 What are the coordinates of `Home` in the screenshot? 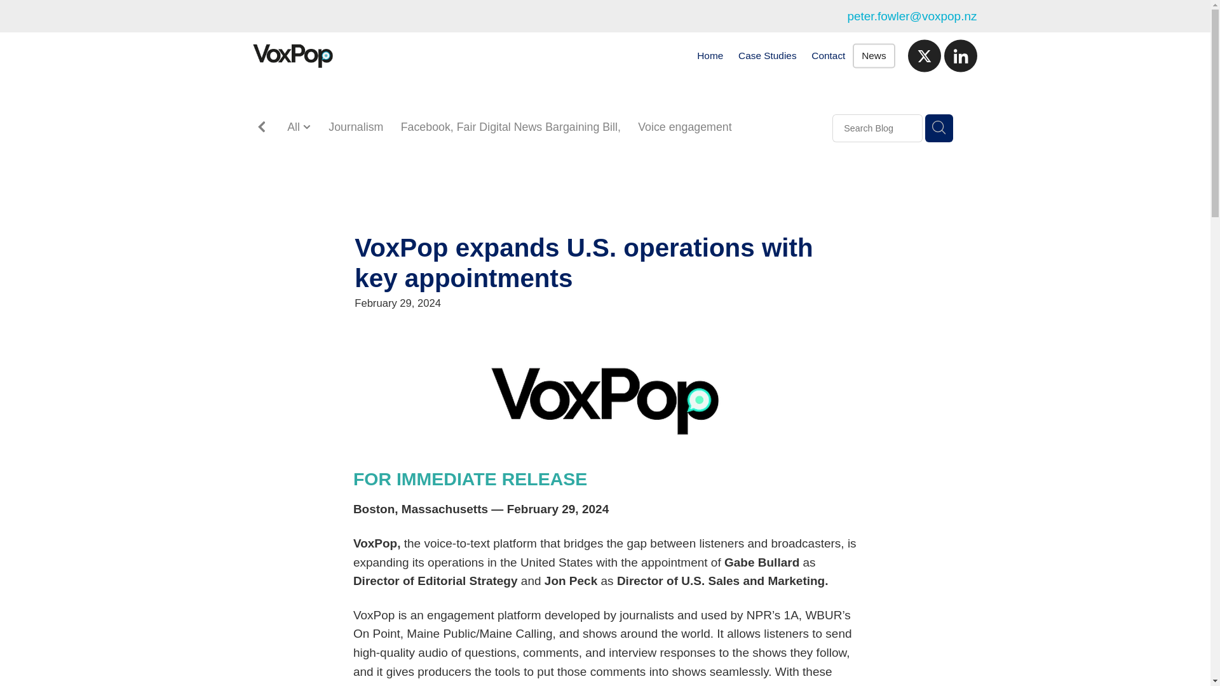 It's located at (710, 56).